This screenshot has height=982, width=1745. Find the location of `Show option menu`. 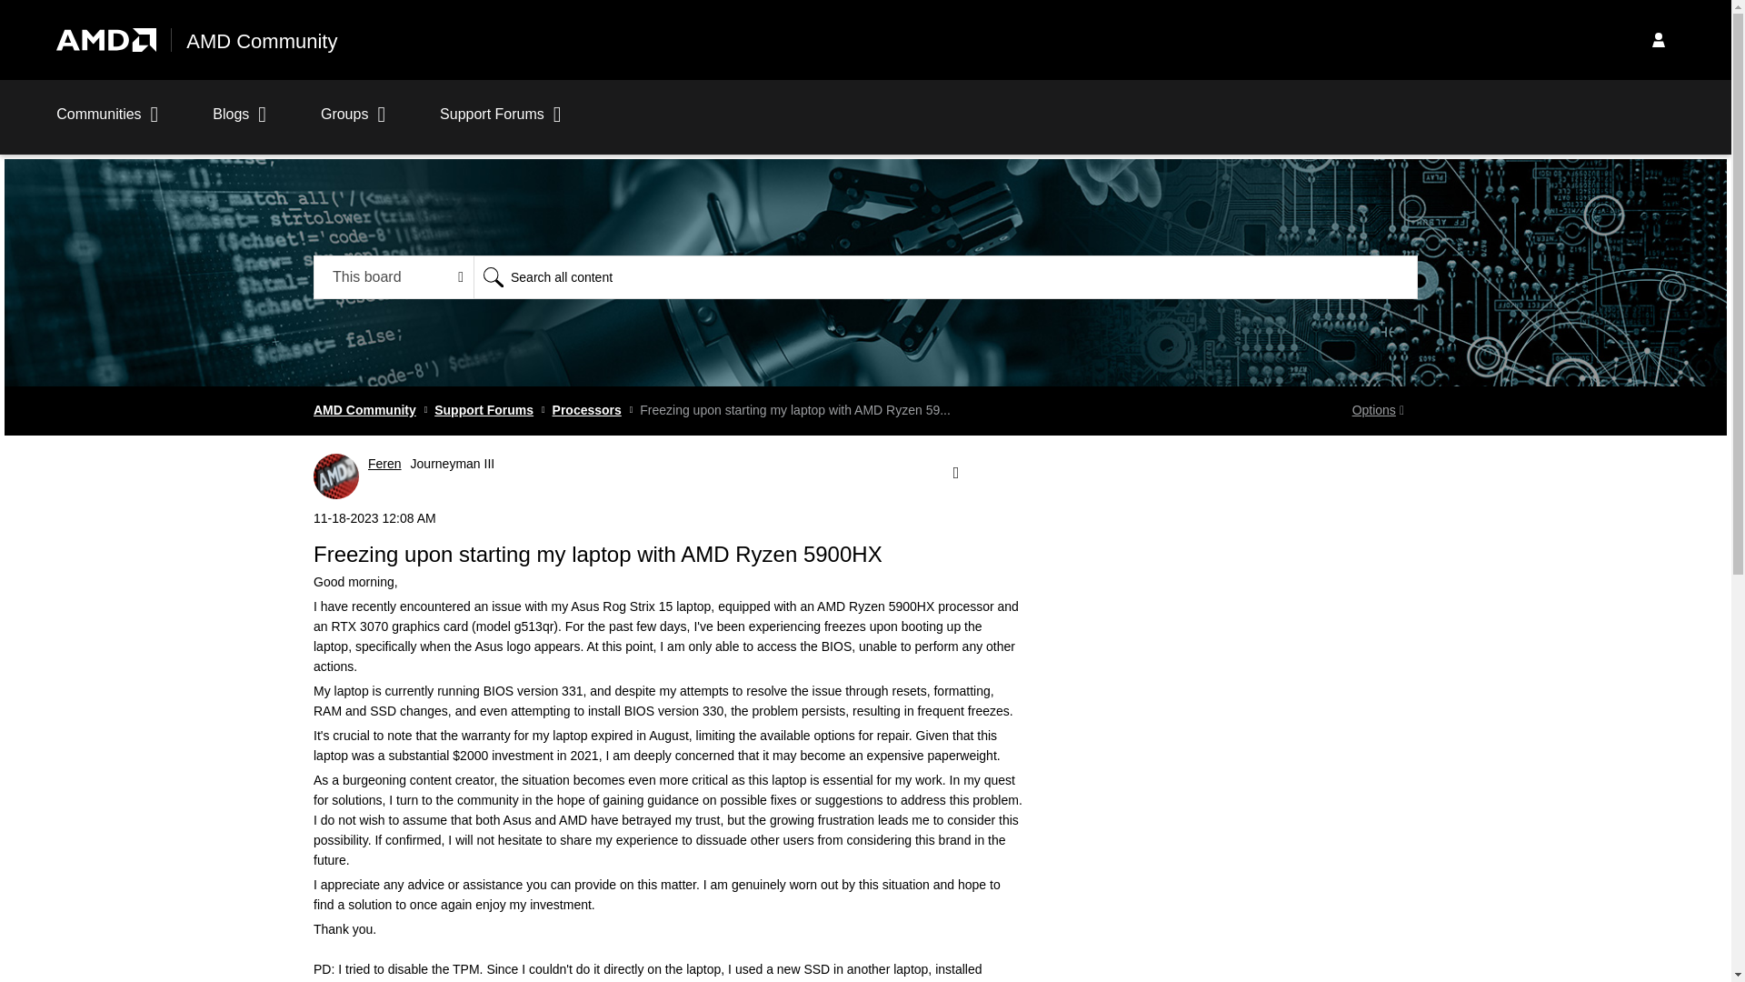

Show option menu is located at coordinates (954, 473).